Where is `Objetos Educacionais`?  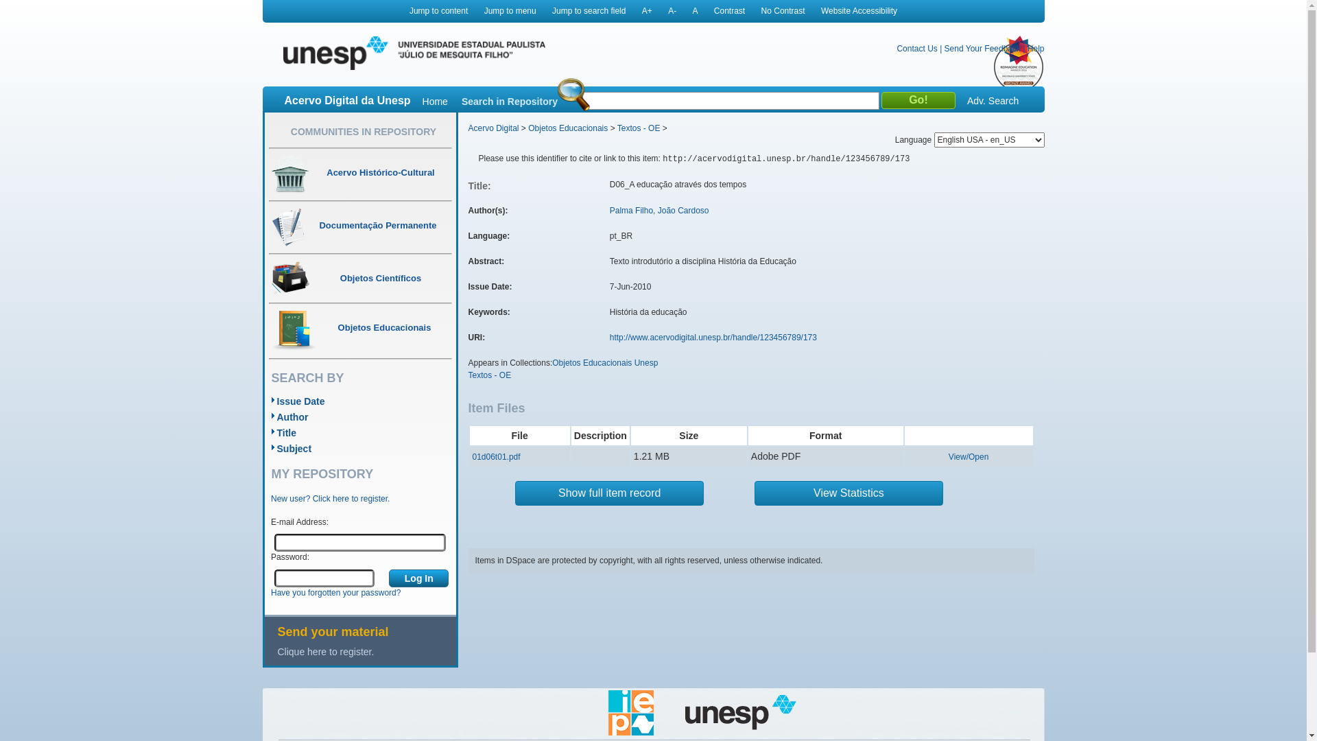 Objetos Educacionais is located at coordinates (568, 128).